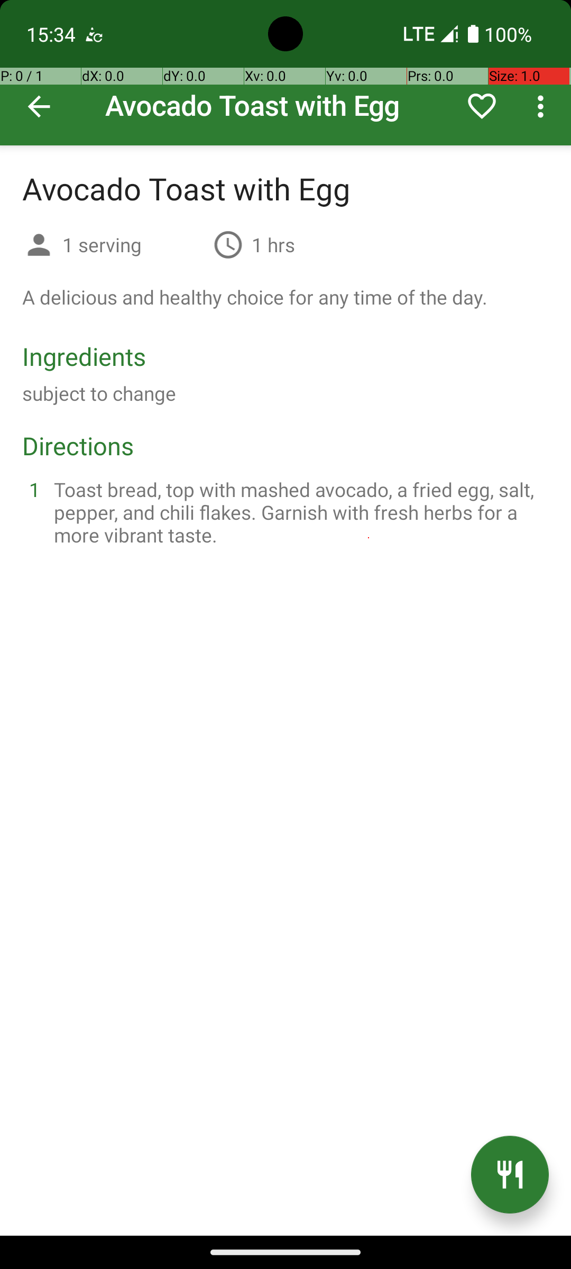 This screenshot has width=571, height=1269. Describe the element at coordinates (298, 512) in the screenshot. I see `Toast bread, top with mashed avocado, a fried egg, salt, pepper, and chili flakes. Garnish with fresh herbs for a more vibrant taste.` at that location.